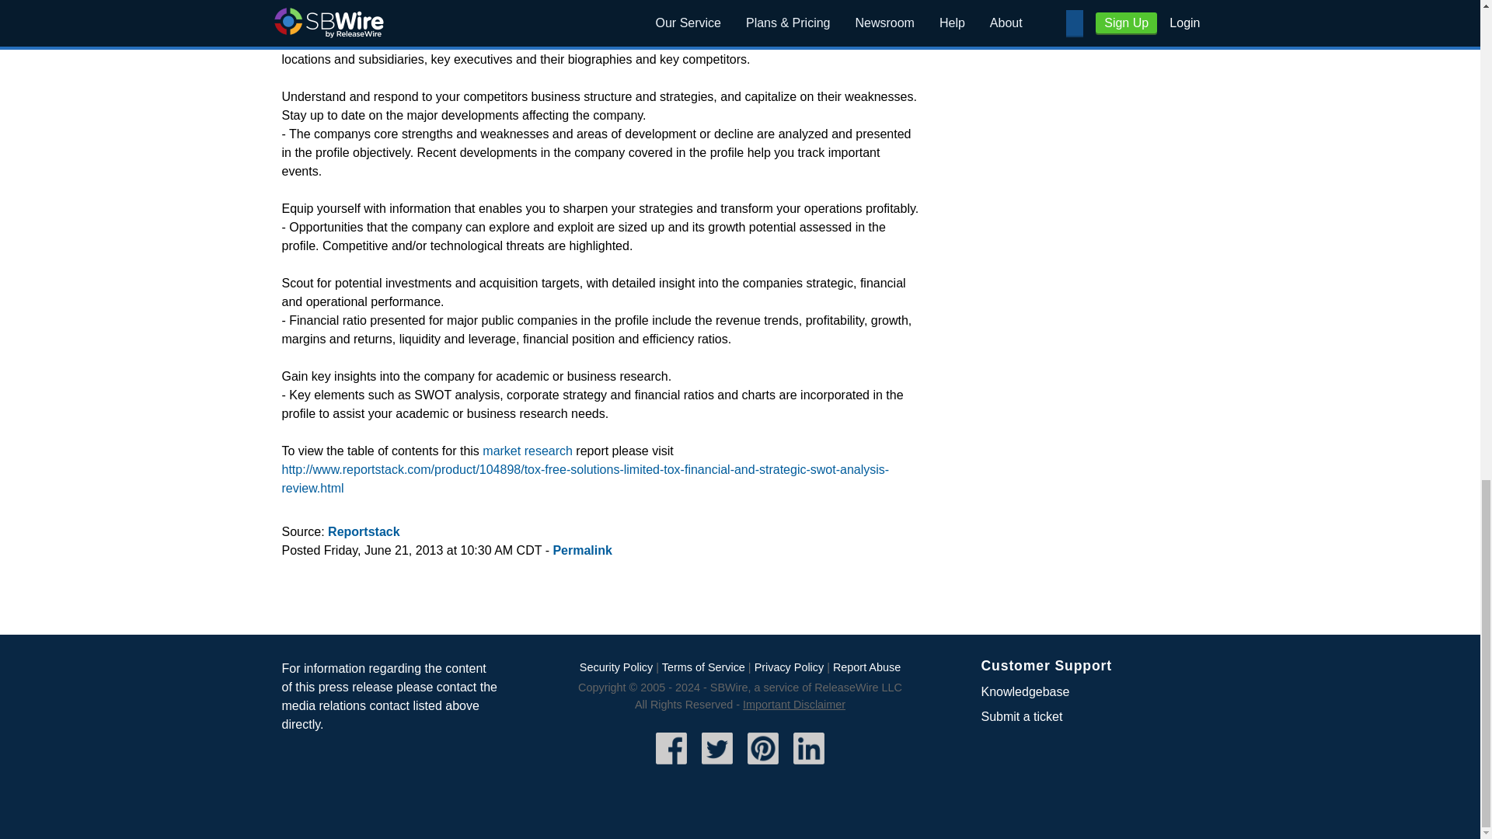 The height and width of the screenshot is (839, 1492). I want to click on Find SBWire on Facebook, so click(671, 766).